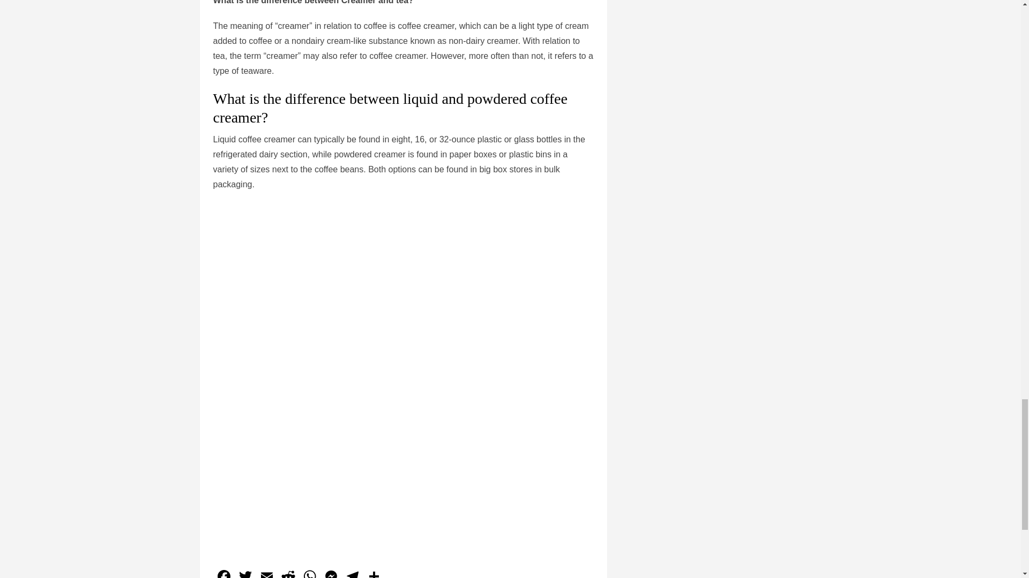 This screenshot has width=1029, height=578. Describe the element at coordinates (267, 573) in the screenshot. I see `Email` at that location.